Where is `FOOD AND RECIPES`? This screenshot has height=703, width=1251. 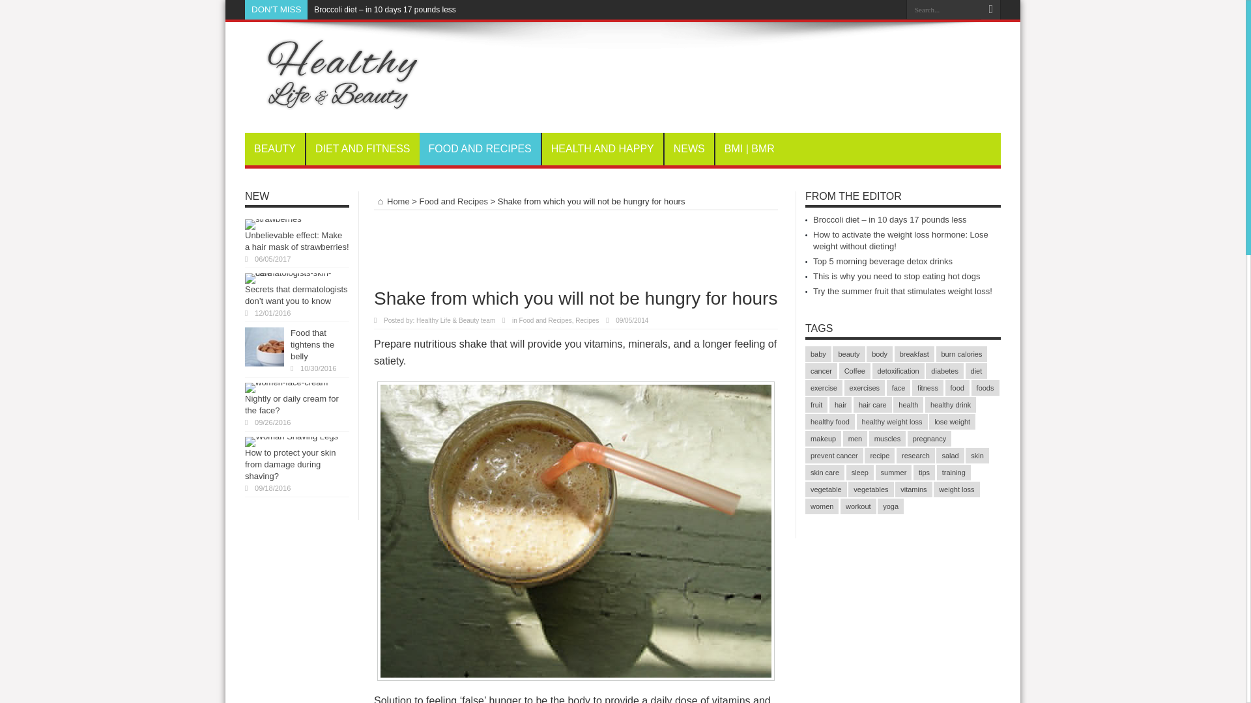
FOOD AND RECIPES is located at coordinates (480, 148).